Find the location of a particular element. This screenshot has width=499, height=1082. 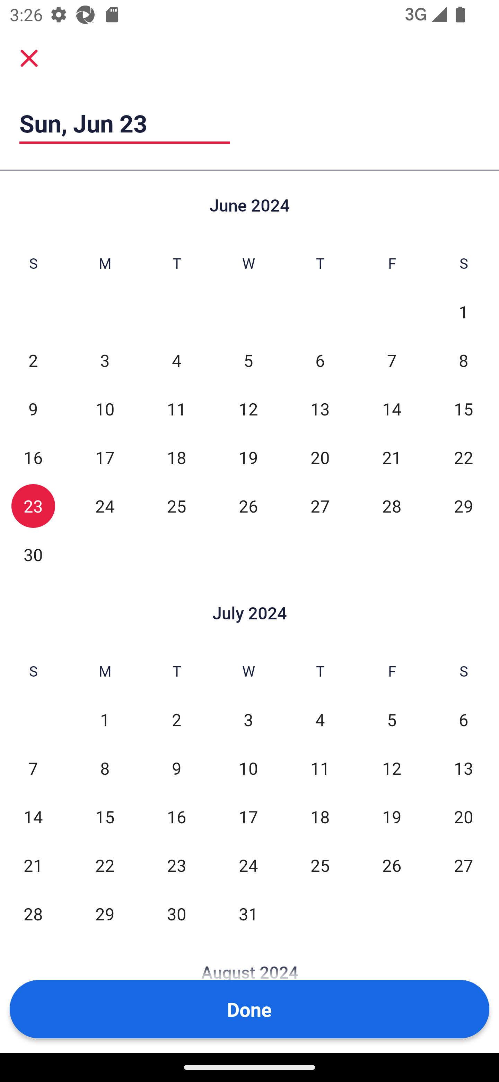

11 Thu, Jul 11, Not Selected is located at coordinates (320, 768).